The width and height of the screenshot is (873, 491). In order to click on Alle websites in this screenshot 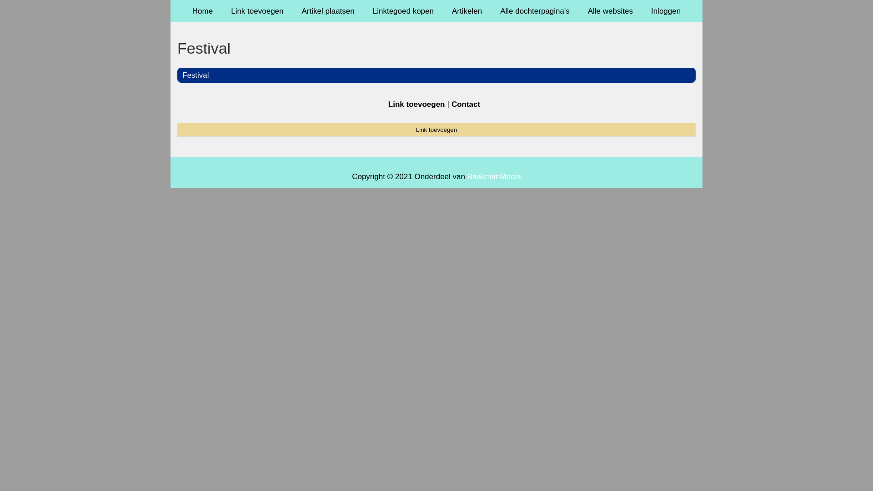, I will do `click(610, 11)`.